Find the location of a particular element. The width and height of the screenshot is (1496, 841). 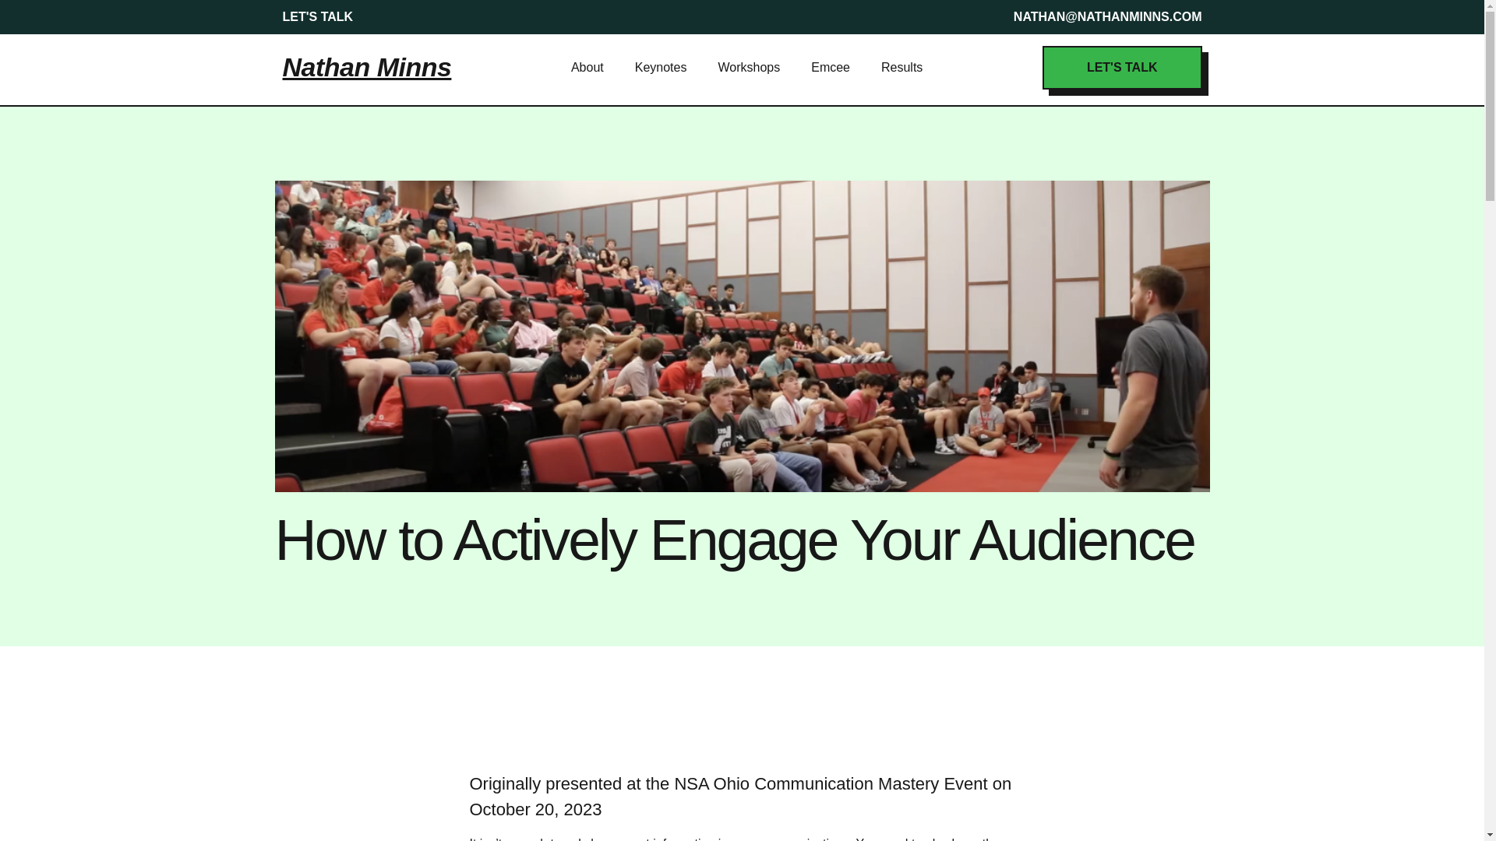

Results is located at coordinates (901, 67).